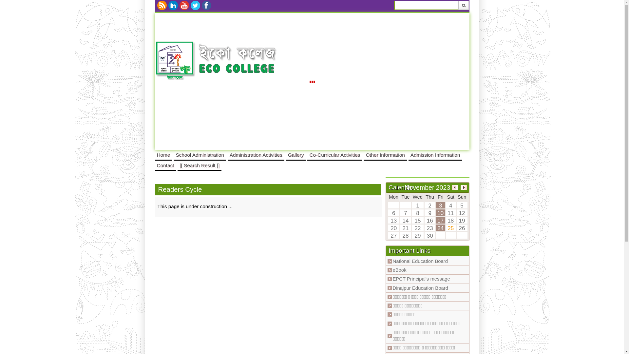 Image resolution: width=629 pixels, height=354 pixels. Describe the element at coordinates (463, 5) in the screenshot. I see `Submit` at that location.